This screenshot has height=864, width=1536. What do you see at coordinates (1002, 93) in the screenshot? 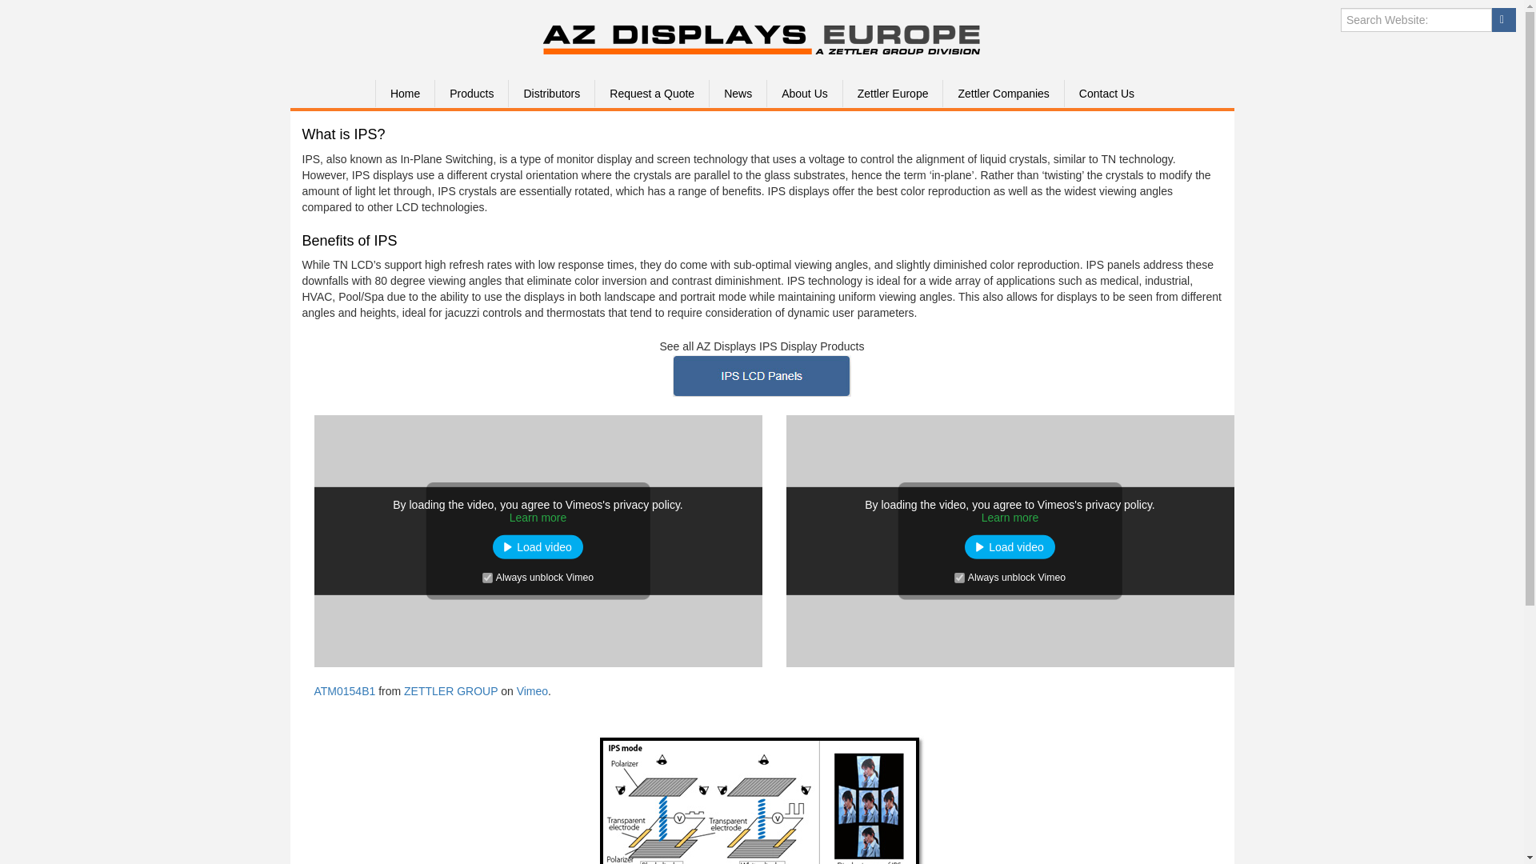
I see `Zettler Companies` at bounding box center [1002, 93].